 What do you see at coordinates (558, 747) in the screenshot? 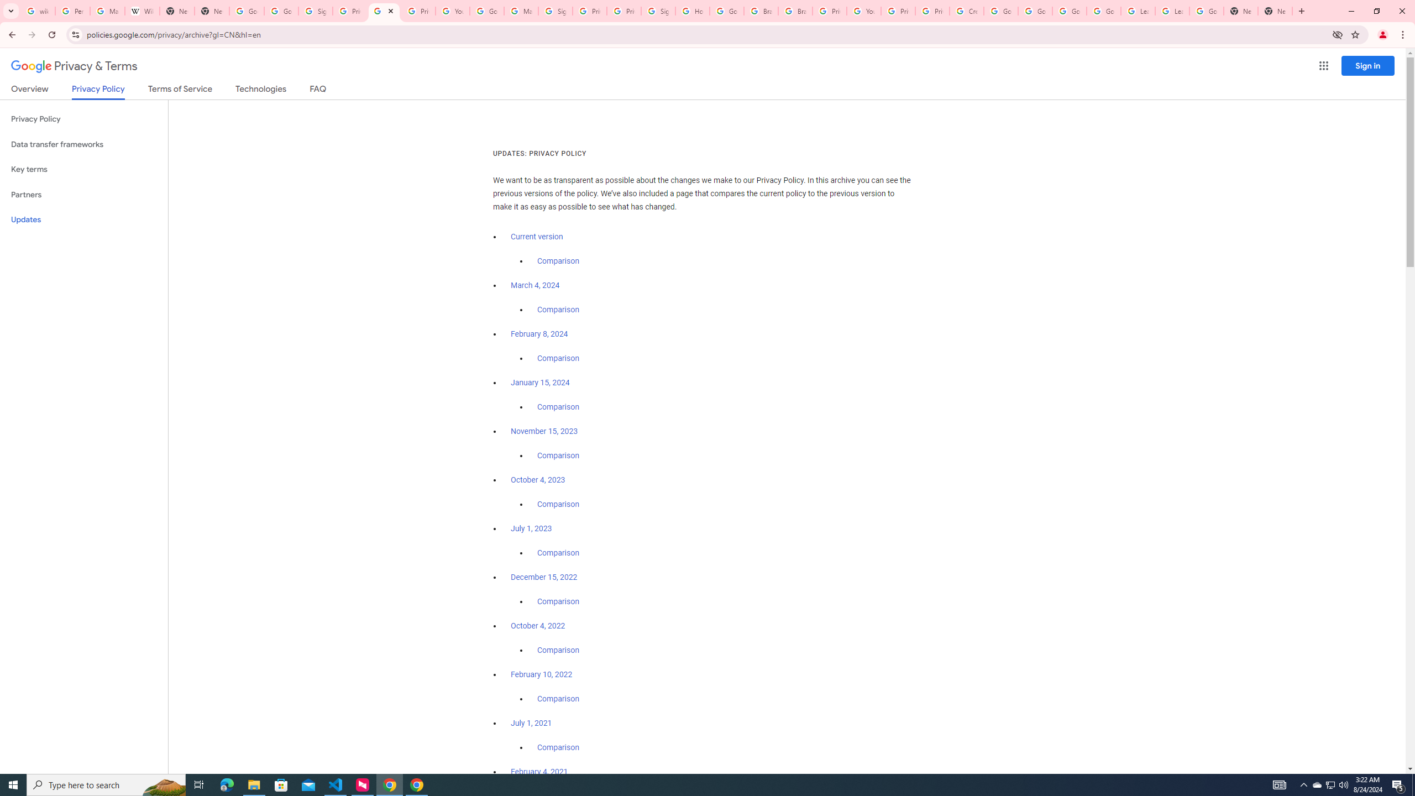
I see `Comparison` at bounding box center [558, 747].